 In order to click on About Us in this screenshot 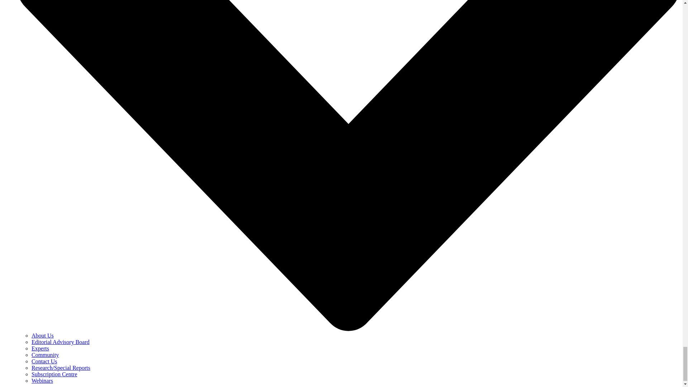, I will do `click(42, 335)`.